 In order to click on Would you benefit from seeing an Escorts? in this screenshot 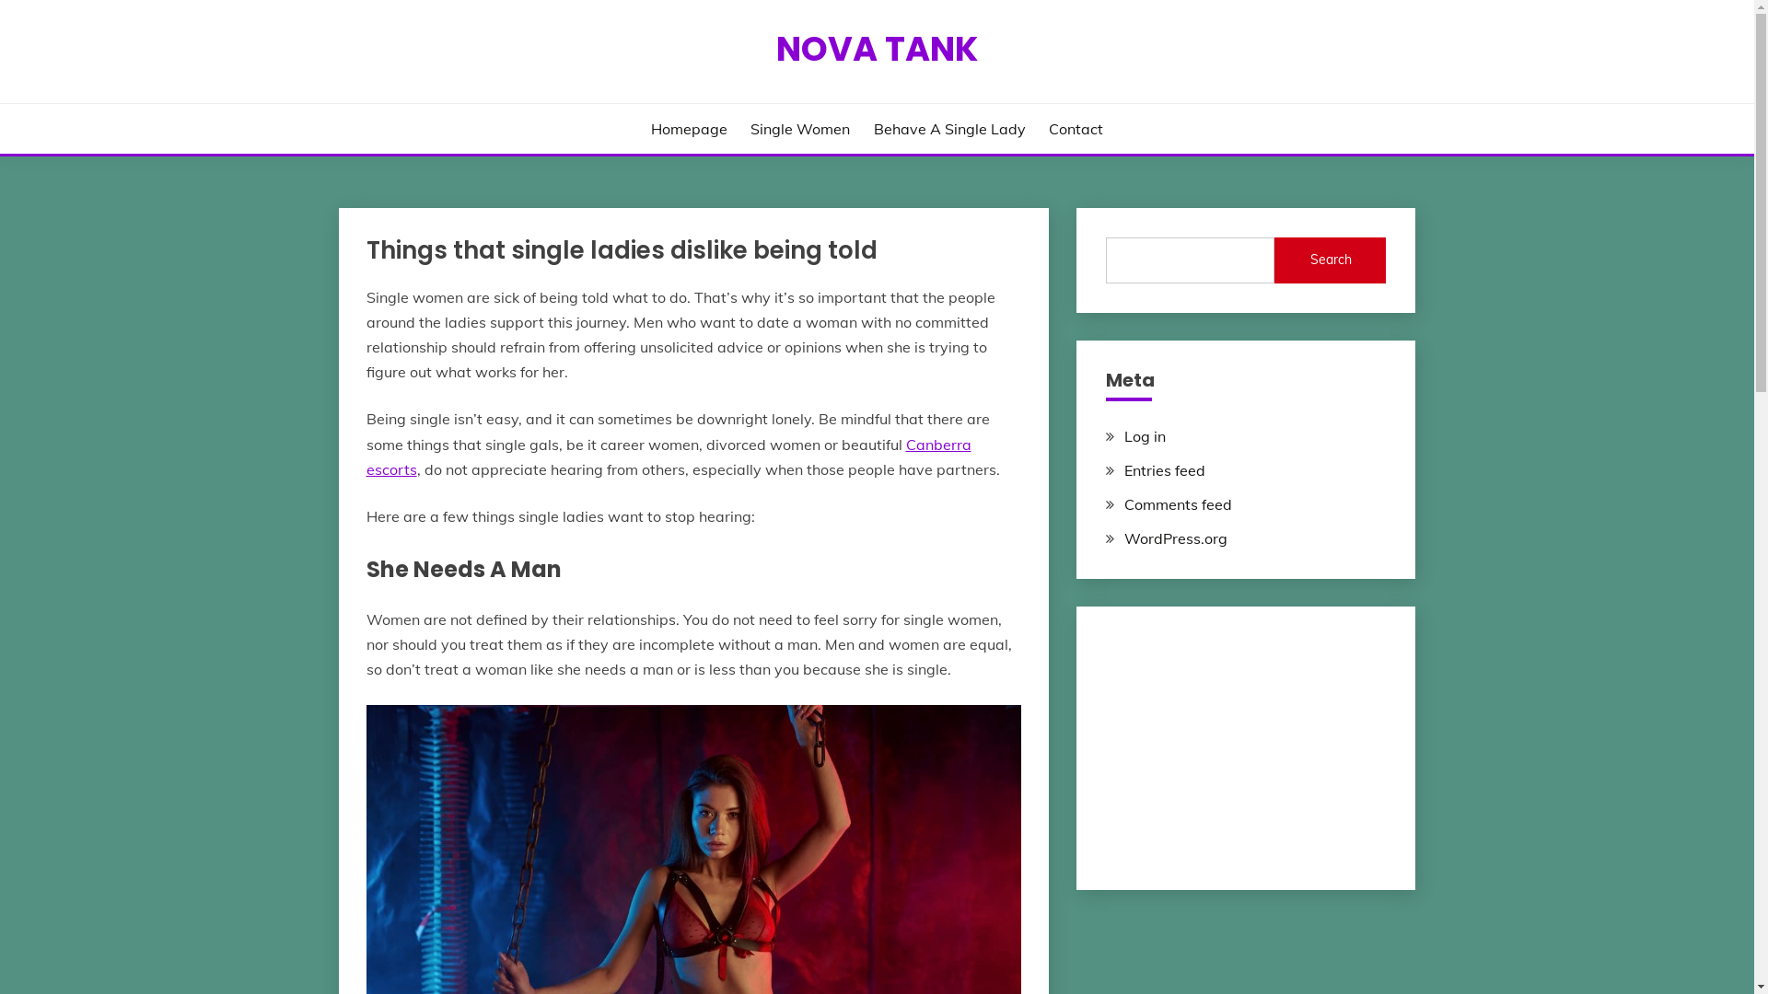, I will do `click(1246, 741)`.